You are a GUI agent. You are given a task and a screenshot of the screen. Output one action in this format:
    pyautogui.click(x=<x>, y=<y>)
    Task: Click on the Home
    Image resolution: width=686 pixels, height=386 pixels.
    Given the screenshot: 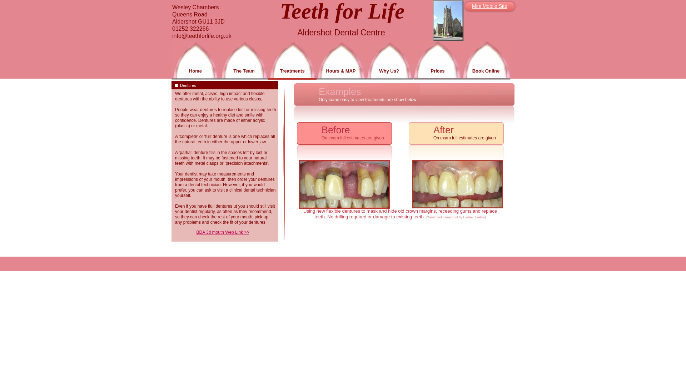 What is the action you would take?
    pyautogui.click(x=196, y=71)
    